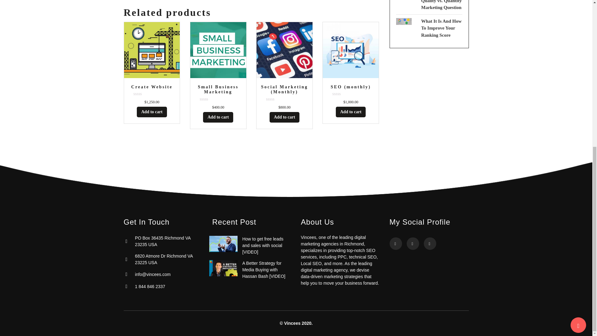  I want to click on Add to cart, so click(350, 112).